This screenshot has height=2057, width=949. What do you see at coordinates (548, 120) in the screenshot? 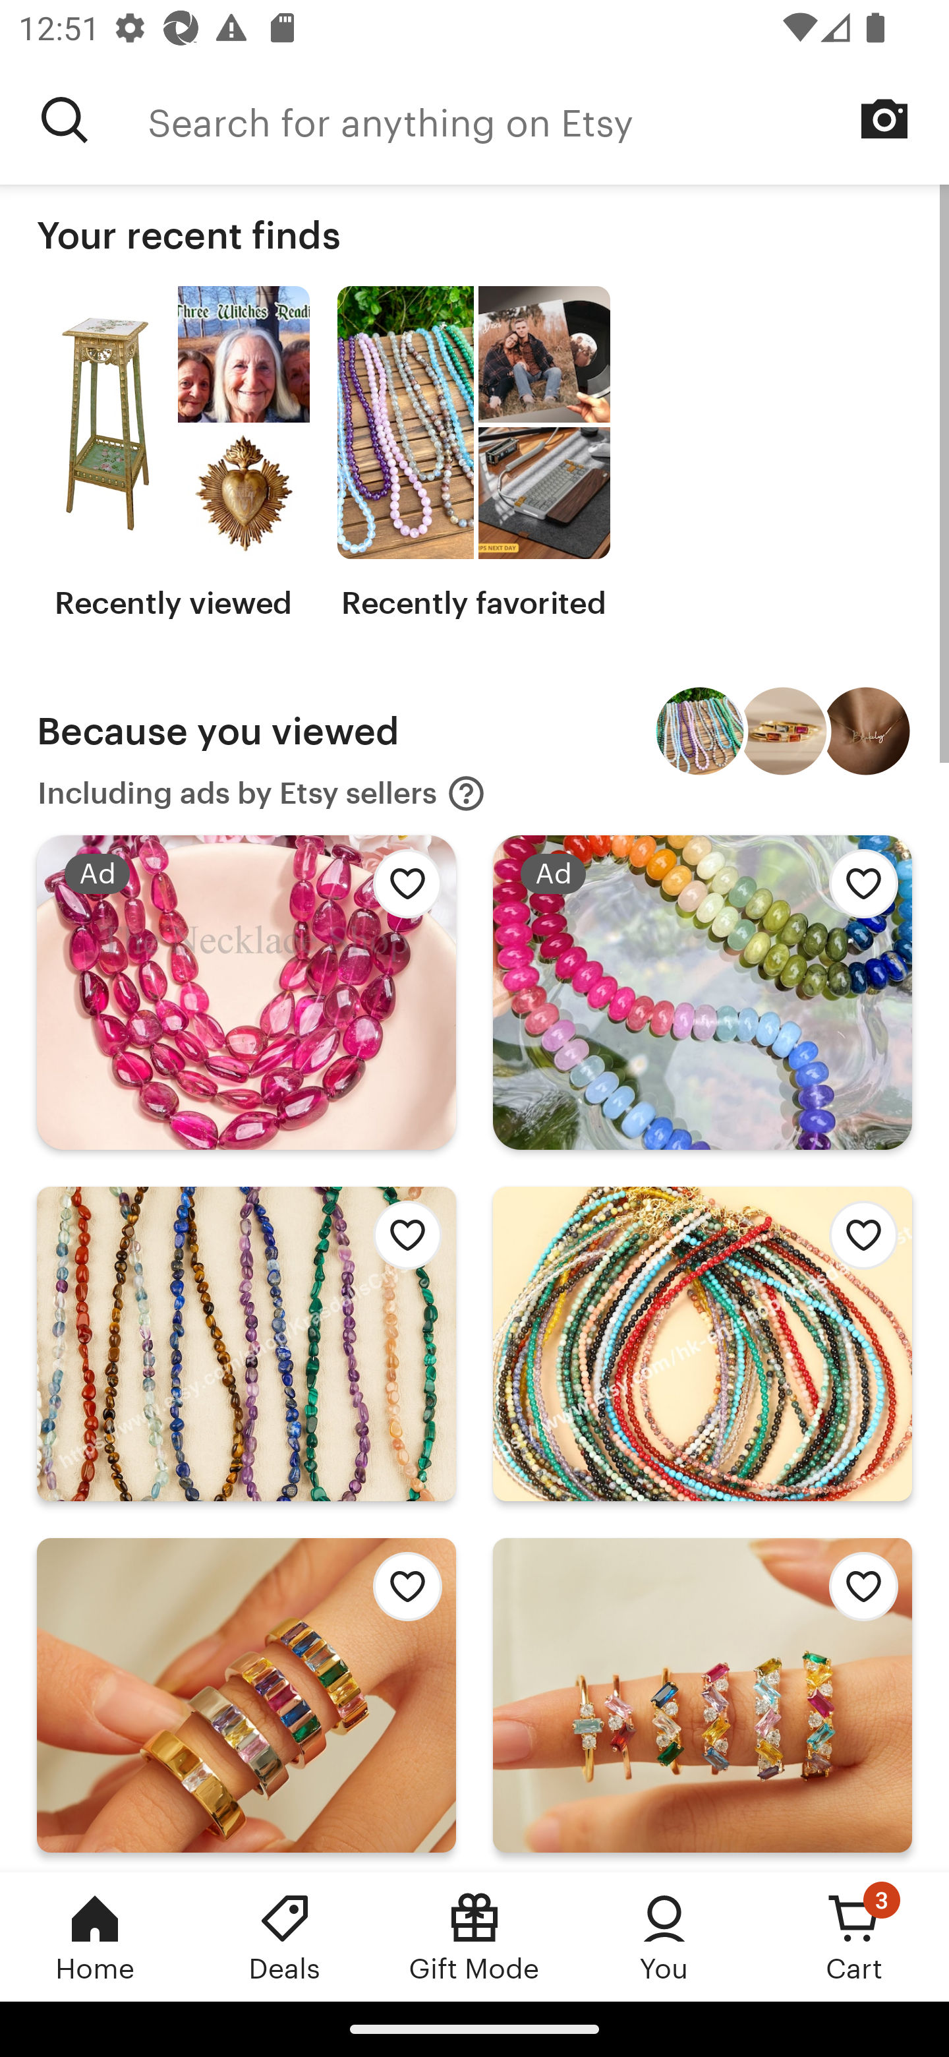
I see `Search for anything on Etsy` at bounding box center [548, 120].